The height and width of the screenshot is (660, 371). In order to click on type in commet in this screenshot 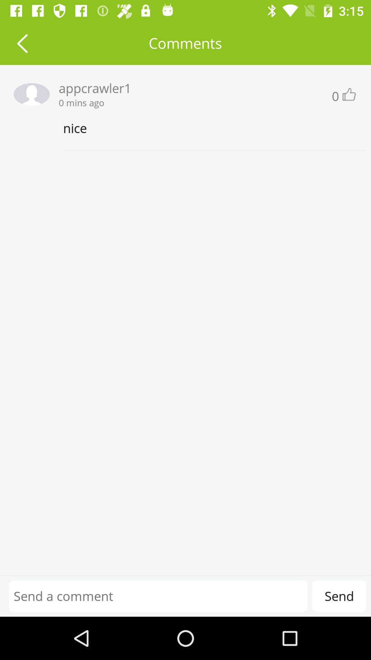, I will do `click(158, 596)`.